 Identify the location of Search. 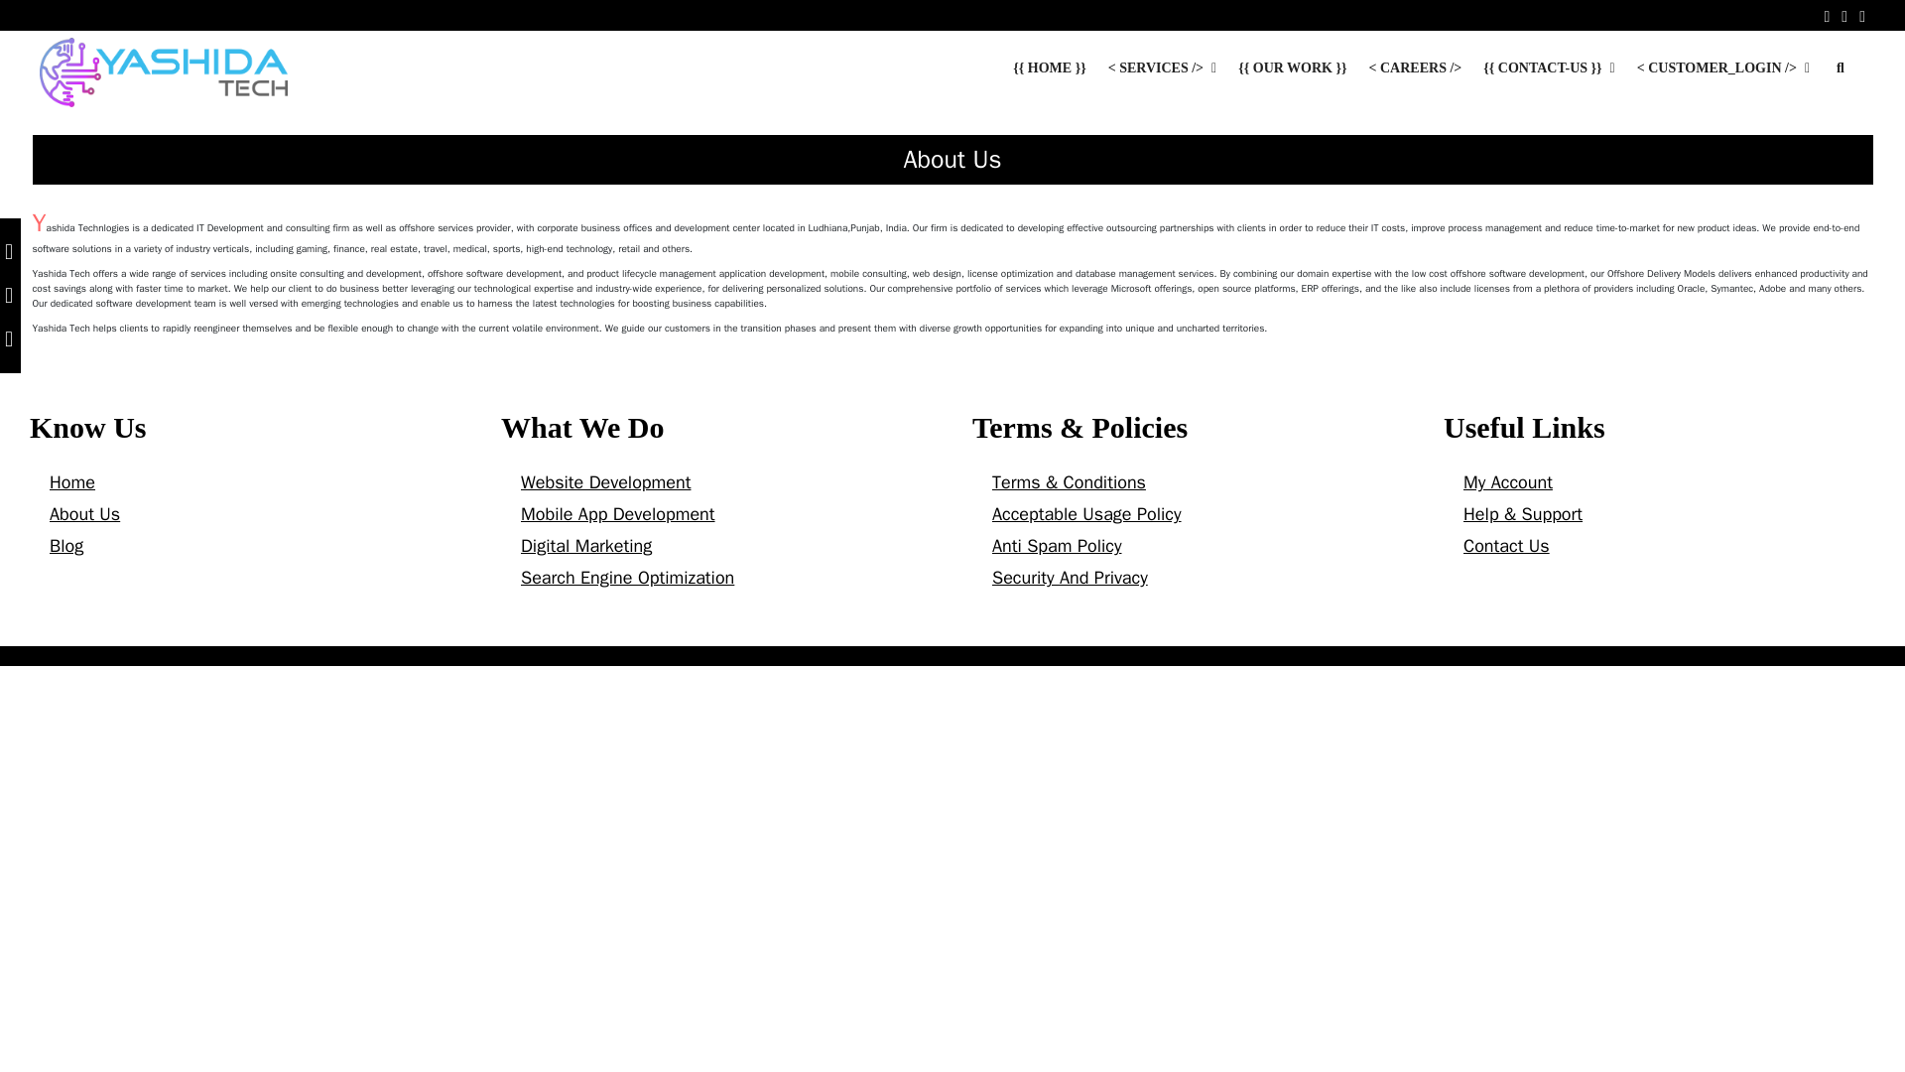
(429, 30).